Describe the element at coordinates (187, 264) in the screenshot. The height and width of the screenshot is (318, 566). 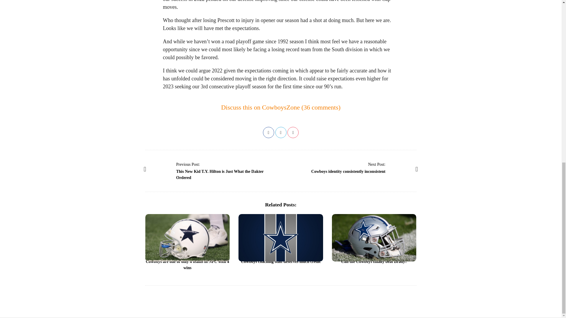
I see `Cowboys are one of only 4 teams in NFC with 4 wins` at that location.